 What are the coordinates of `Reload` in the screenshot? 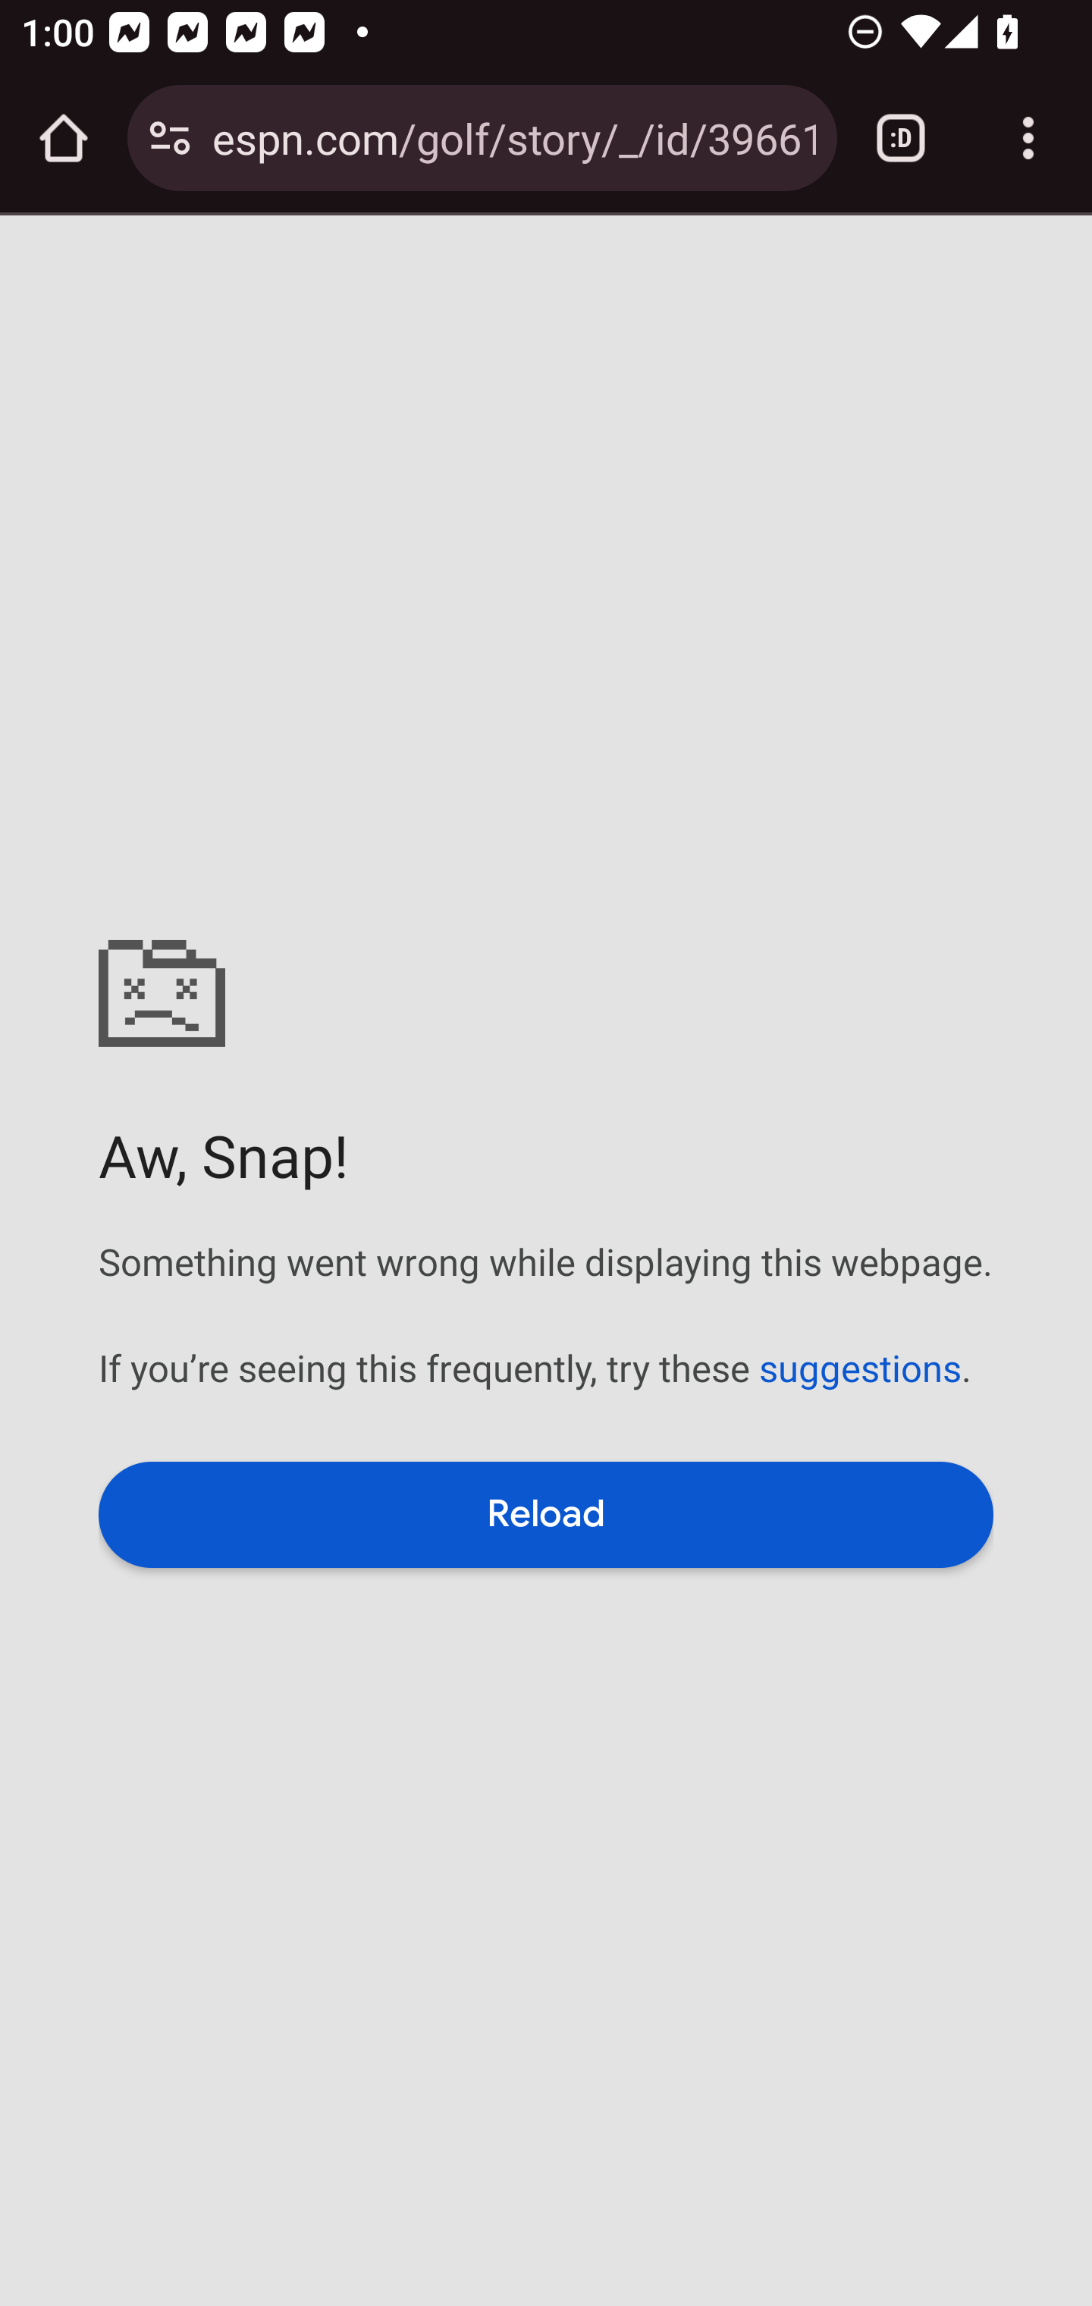 It's located at (546, 1515).